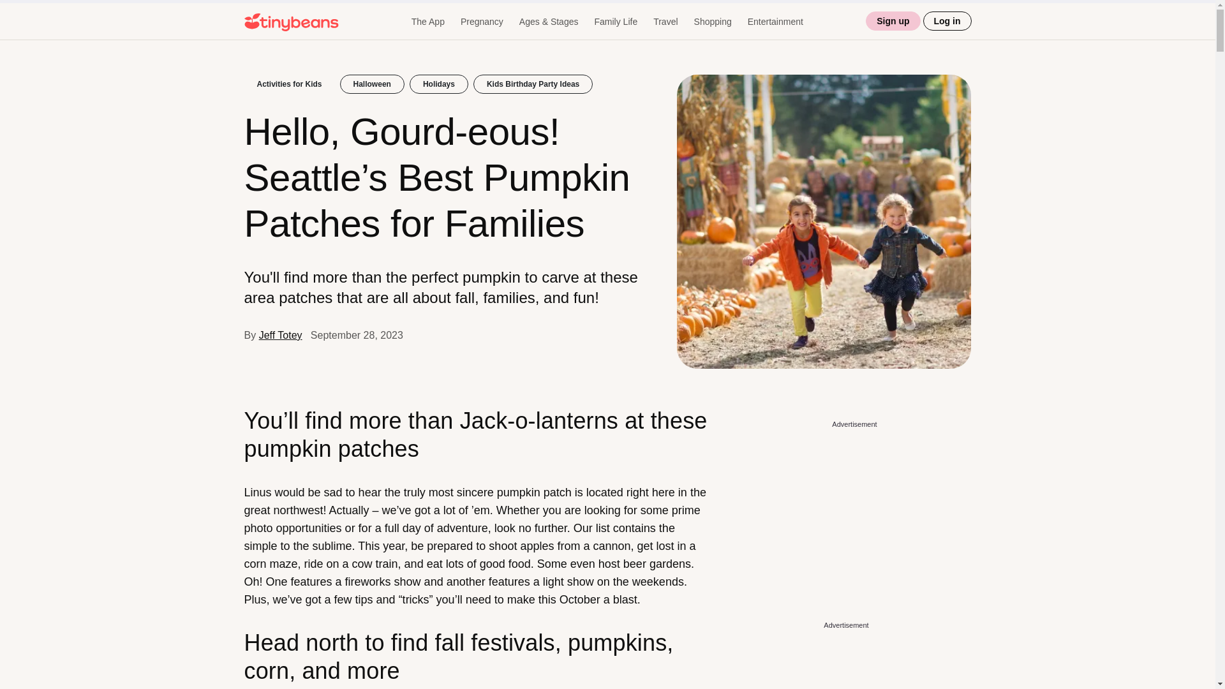 The height and width of the screenshot is (689, 1225). Describe the element at coordinates (427, 22) in the screenshot. I see `The App` at that location.